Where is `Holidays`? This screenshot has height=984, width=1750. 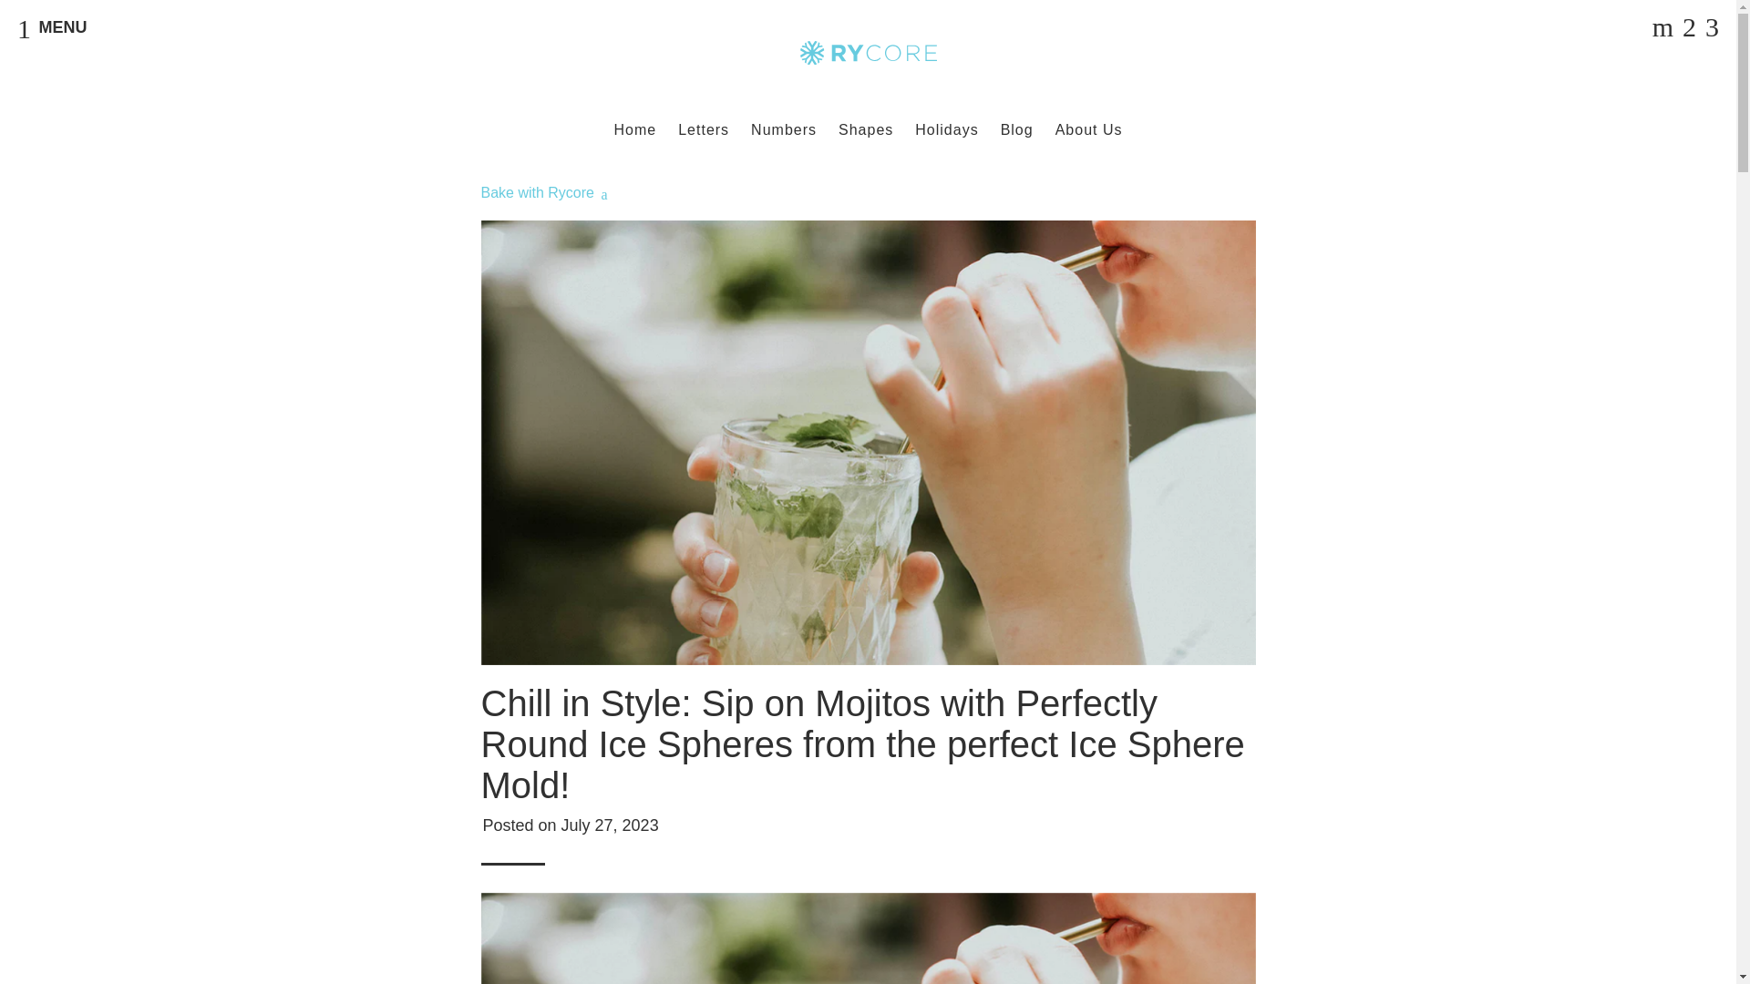
Holidays is located at coordinates (946, 130).